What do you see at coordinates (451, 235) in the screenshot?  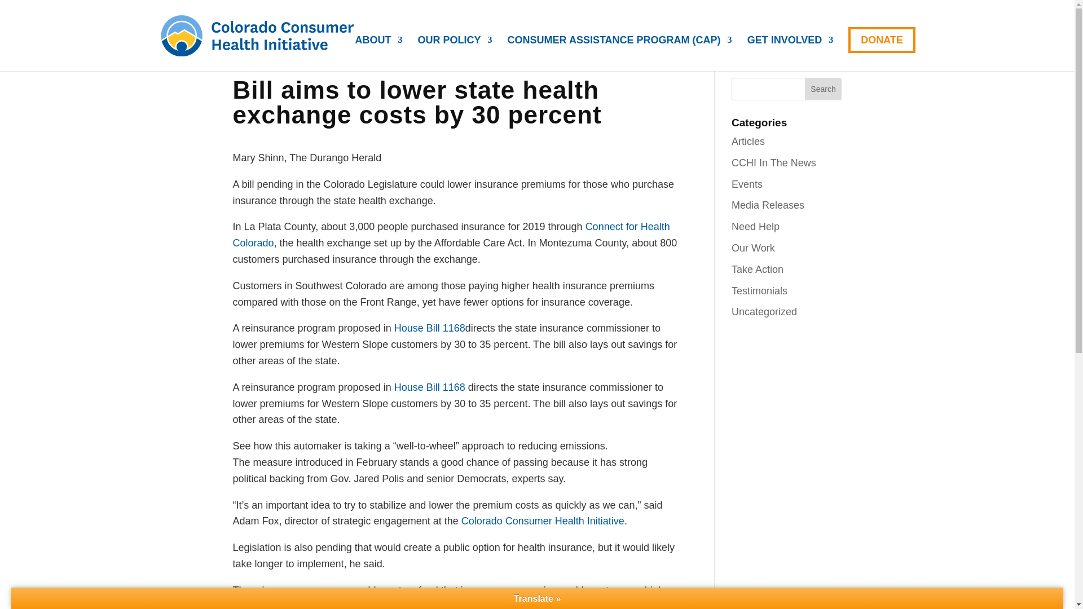 I see `Connect for Health Colorado` at bounding box center [451, 235].